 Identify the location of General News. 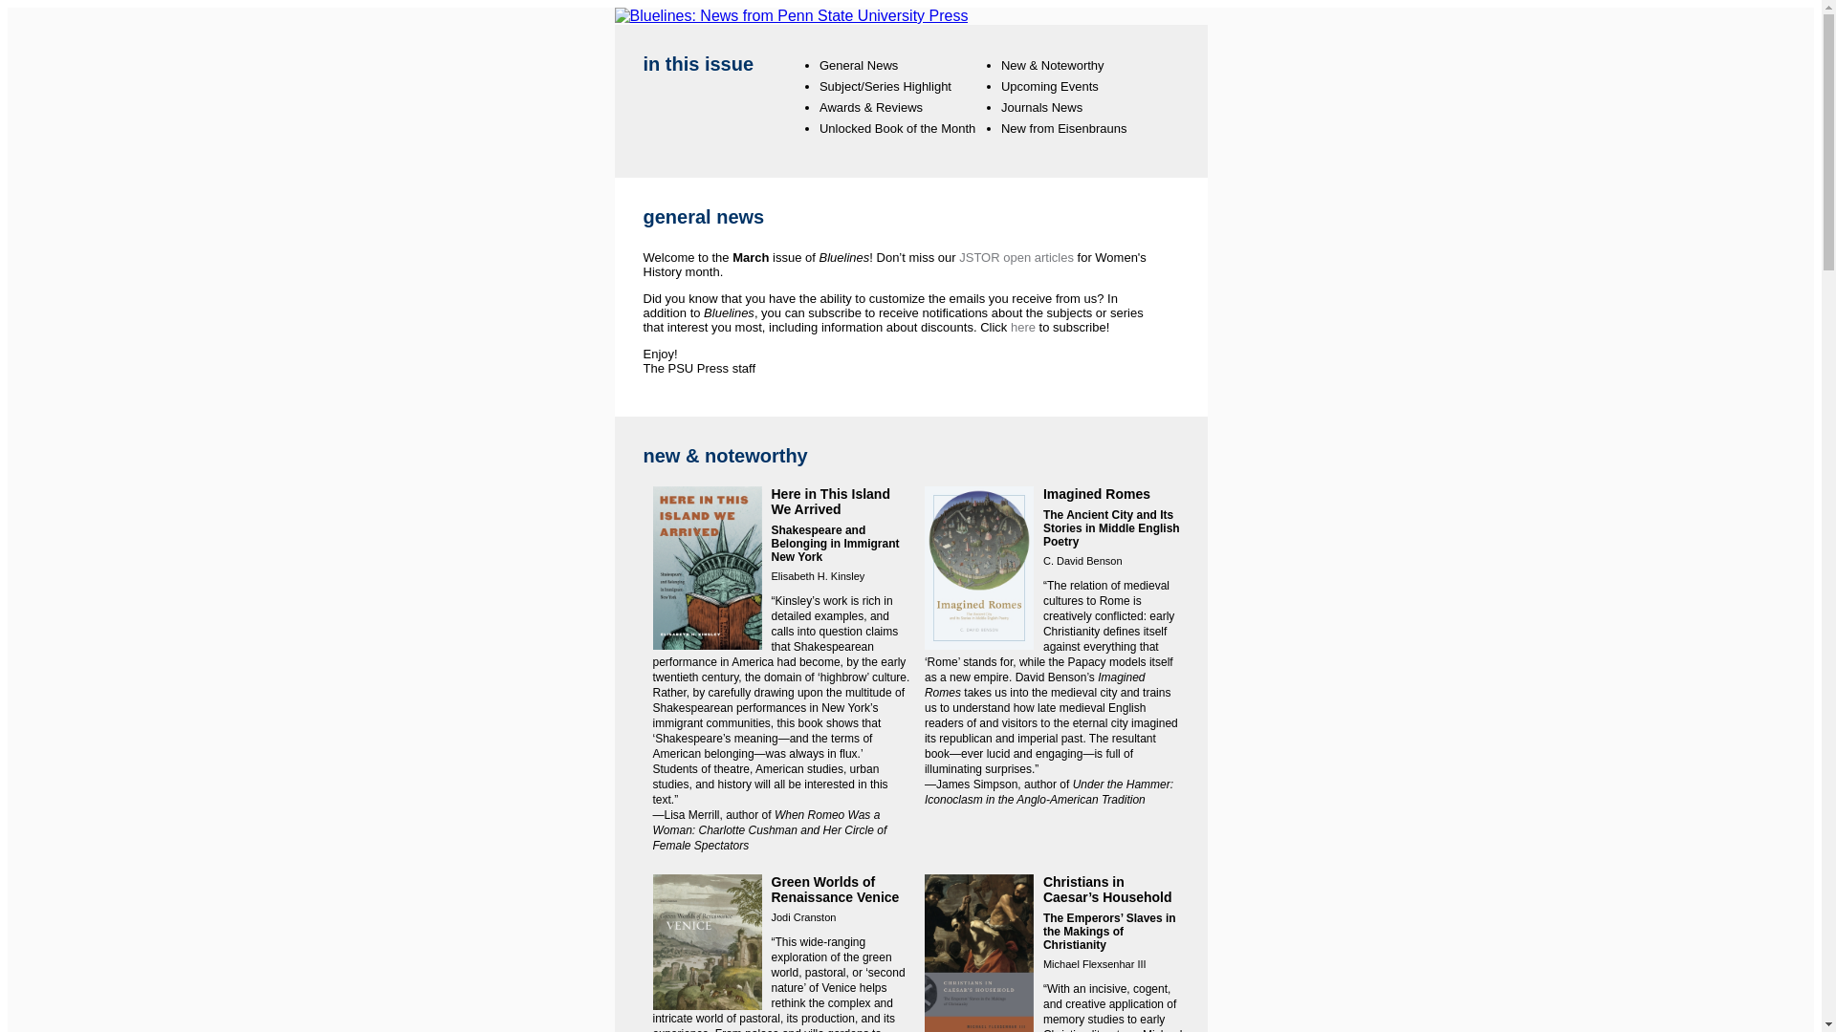
(858, 65).